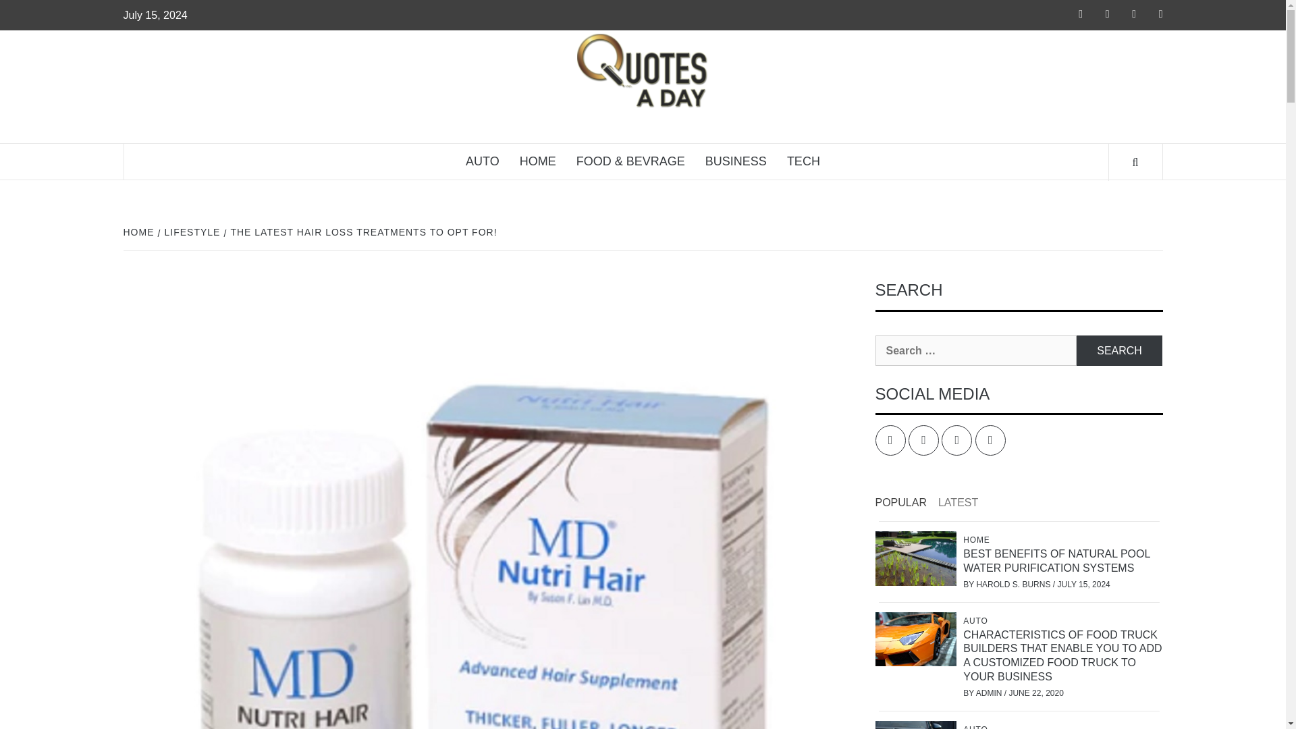  What do you see at coordinates (537, 161) in the screenshot?
I see `HOME` at bounding box center [537, 161].